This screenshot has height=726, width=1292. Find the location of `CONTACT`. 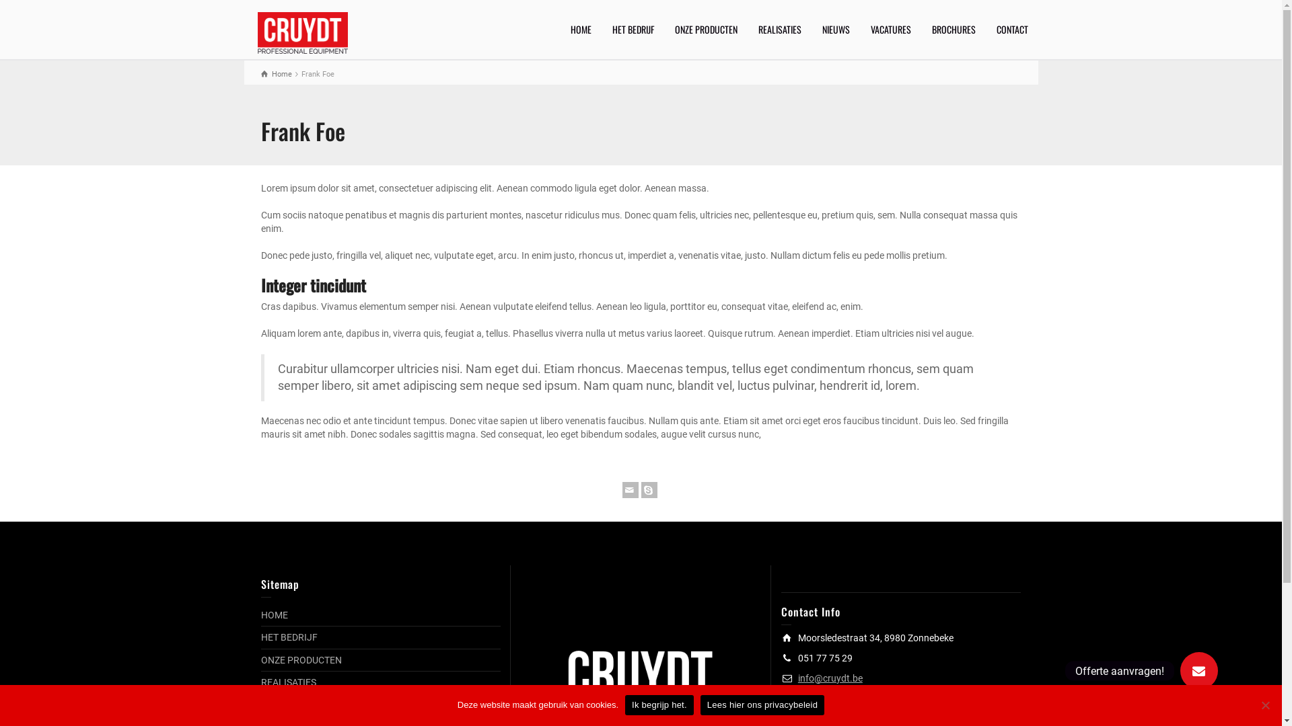

CONTACT is located at coordinates (1012, 30).